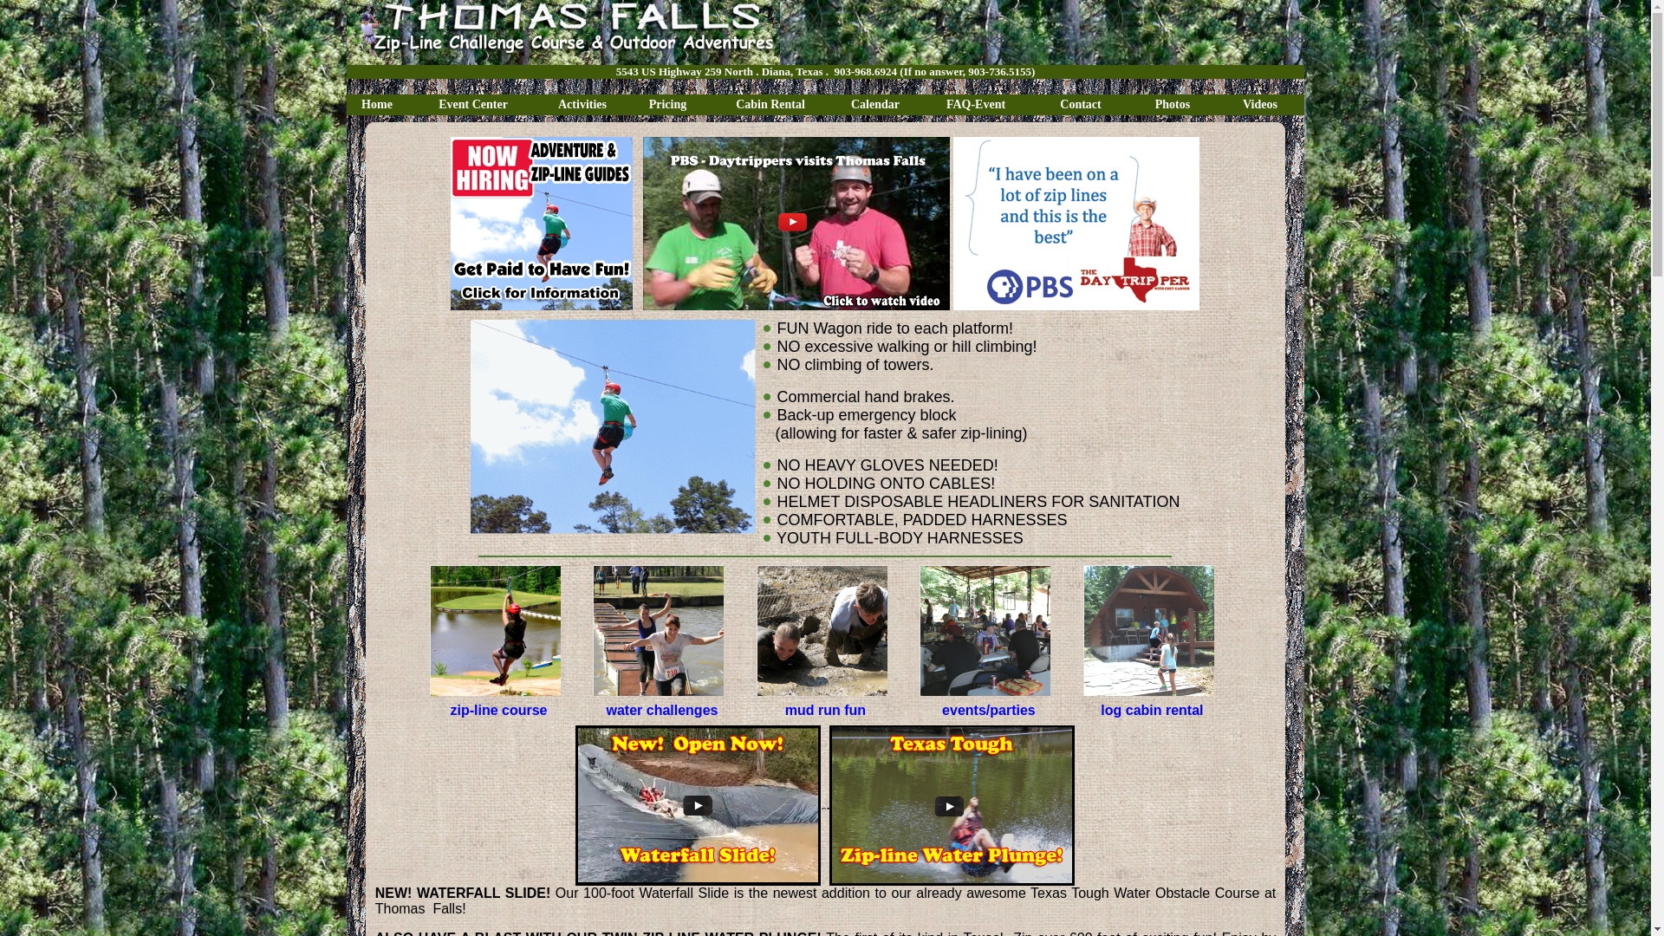 This screenshot has height=936, width=1664. What do you see at coordinates (1173, 104) in the screenshot?
I see `Photos` at bounding box center [1173, 104].